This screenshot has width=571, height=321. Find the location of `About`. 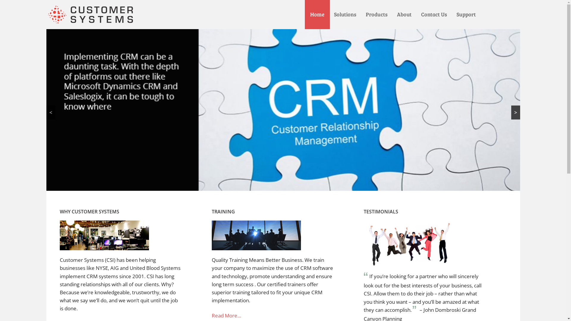

About is located at coordinates (404, 15).